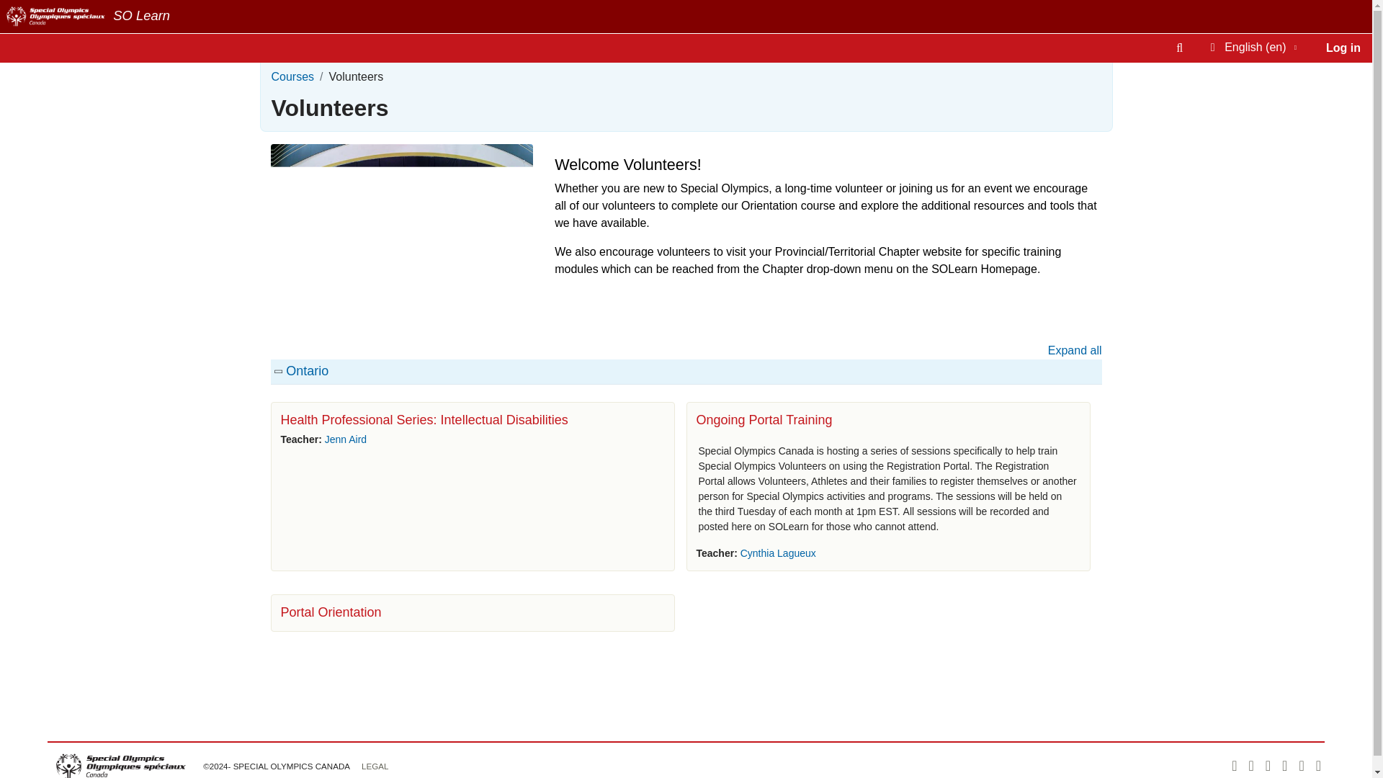  I want to click on Log in, so click(1343, 48).